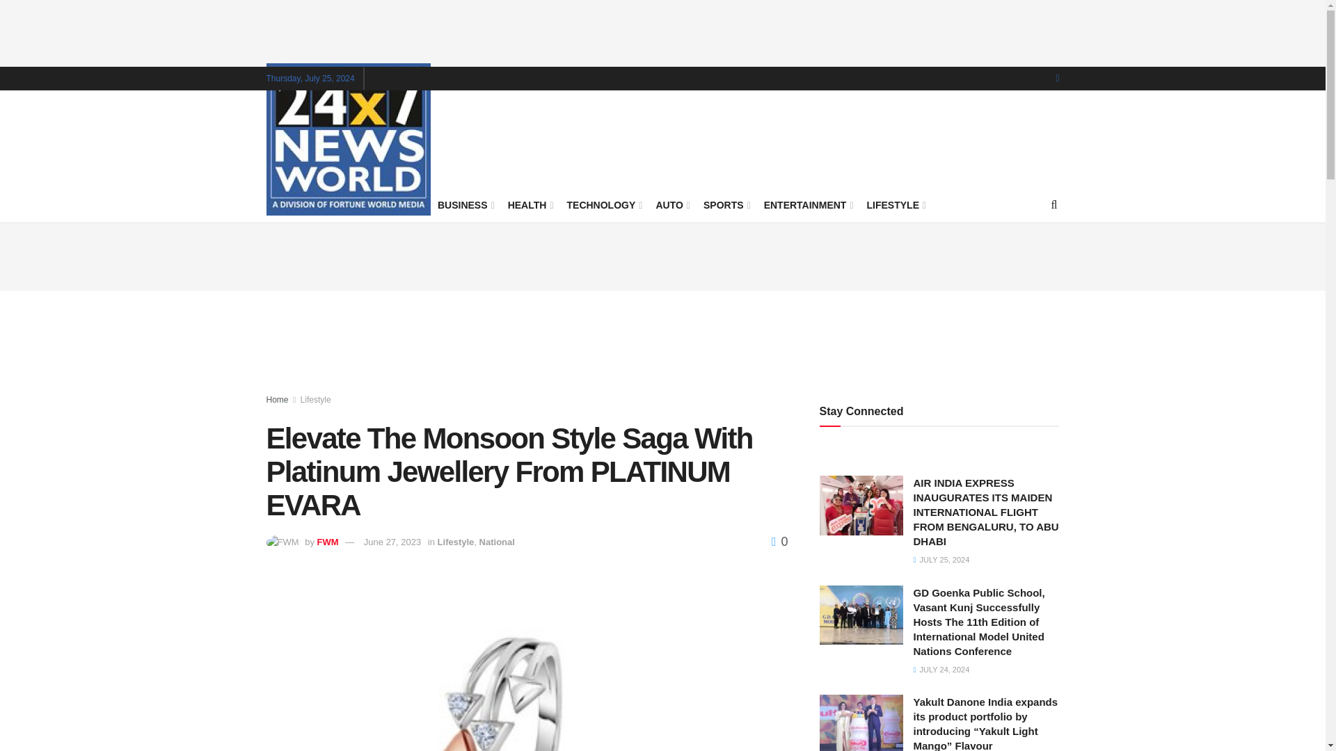  I want to click on WORLD, so click(331, 204).